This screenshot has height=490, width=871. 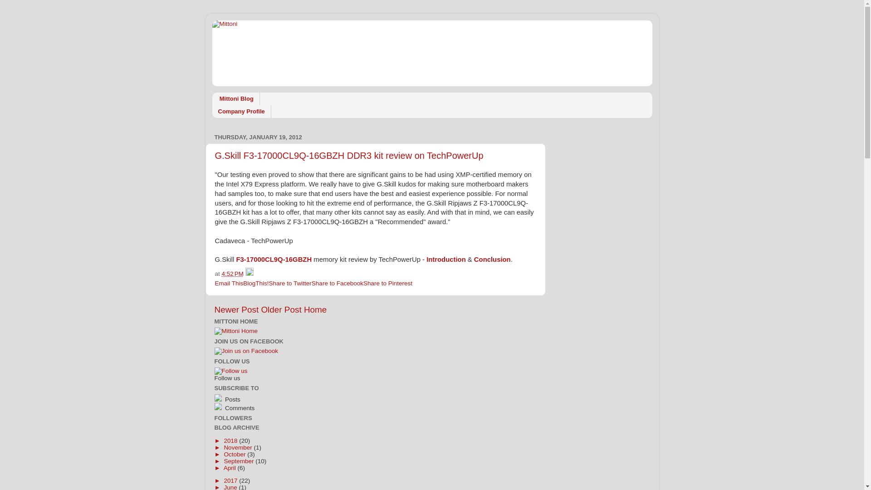 What do you see at coordinates (271, 407) in the screenshot?
I see `Comments` at bounding box center [271, 407].